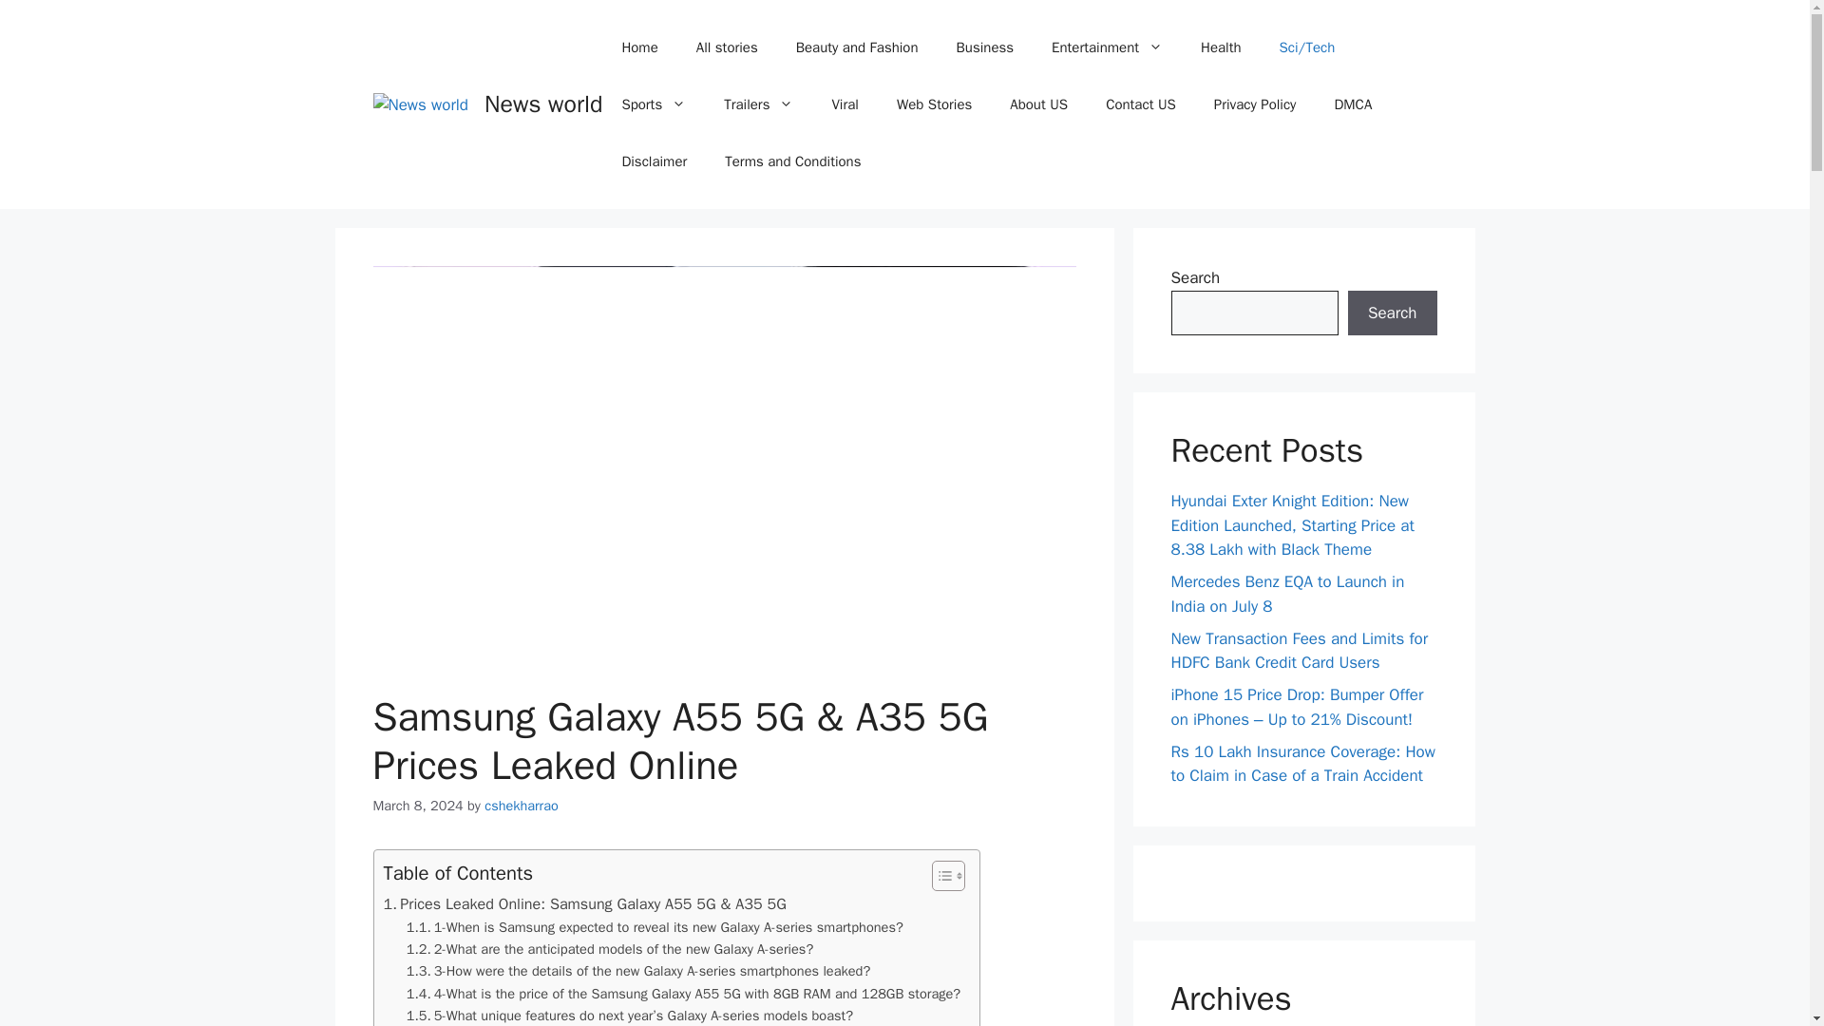 This screenshot has height=1026, width=1824. I want to click on Entertainment, so click(1107, 47).